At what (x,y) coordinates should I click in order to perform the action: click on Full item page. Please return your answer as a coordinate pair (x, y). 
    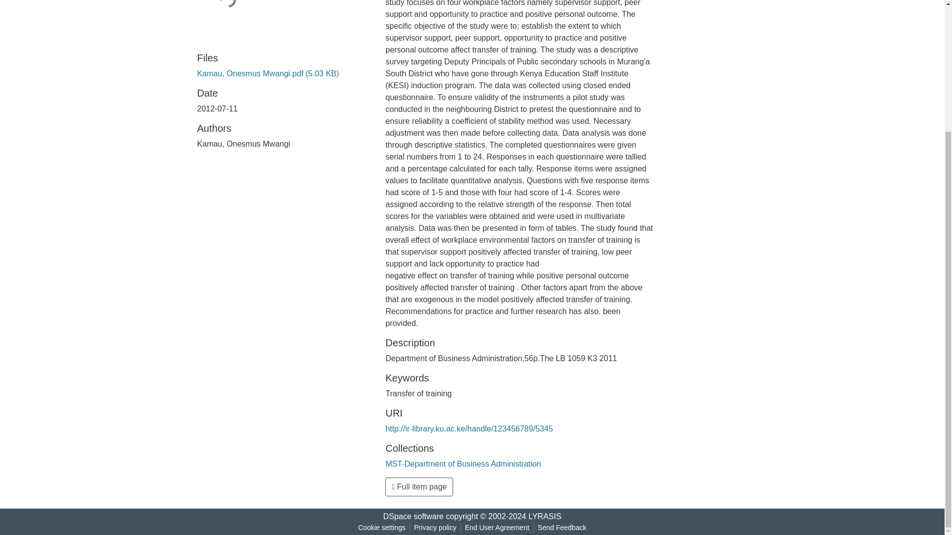
    Looking at the image, I should click on (419, 487).